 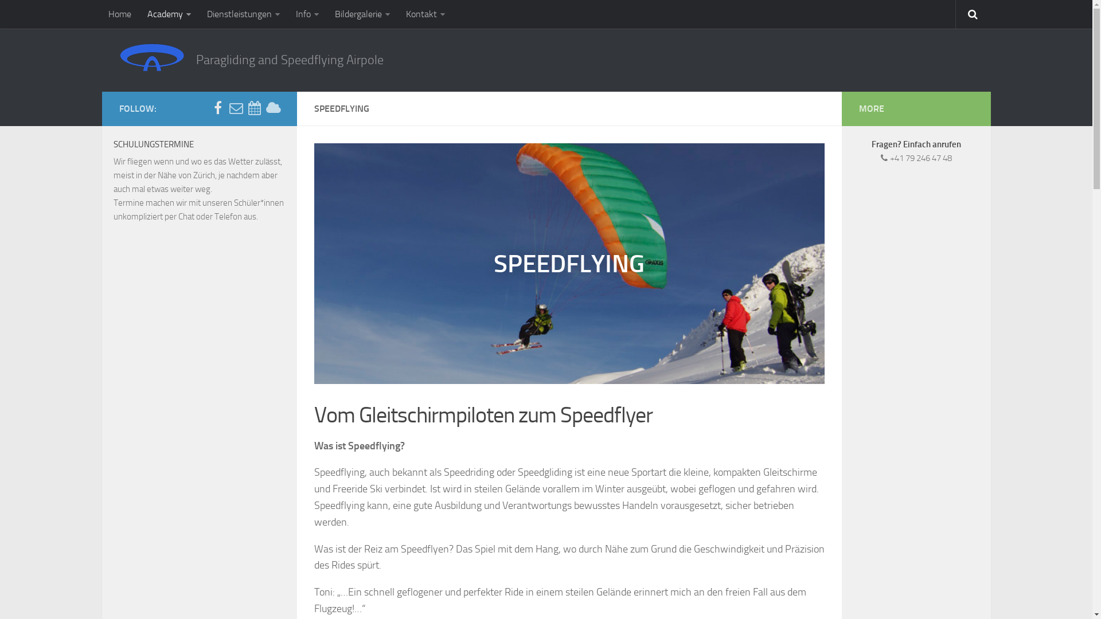 I want to click on Home, so click(x=120, y=14).